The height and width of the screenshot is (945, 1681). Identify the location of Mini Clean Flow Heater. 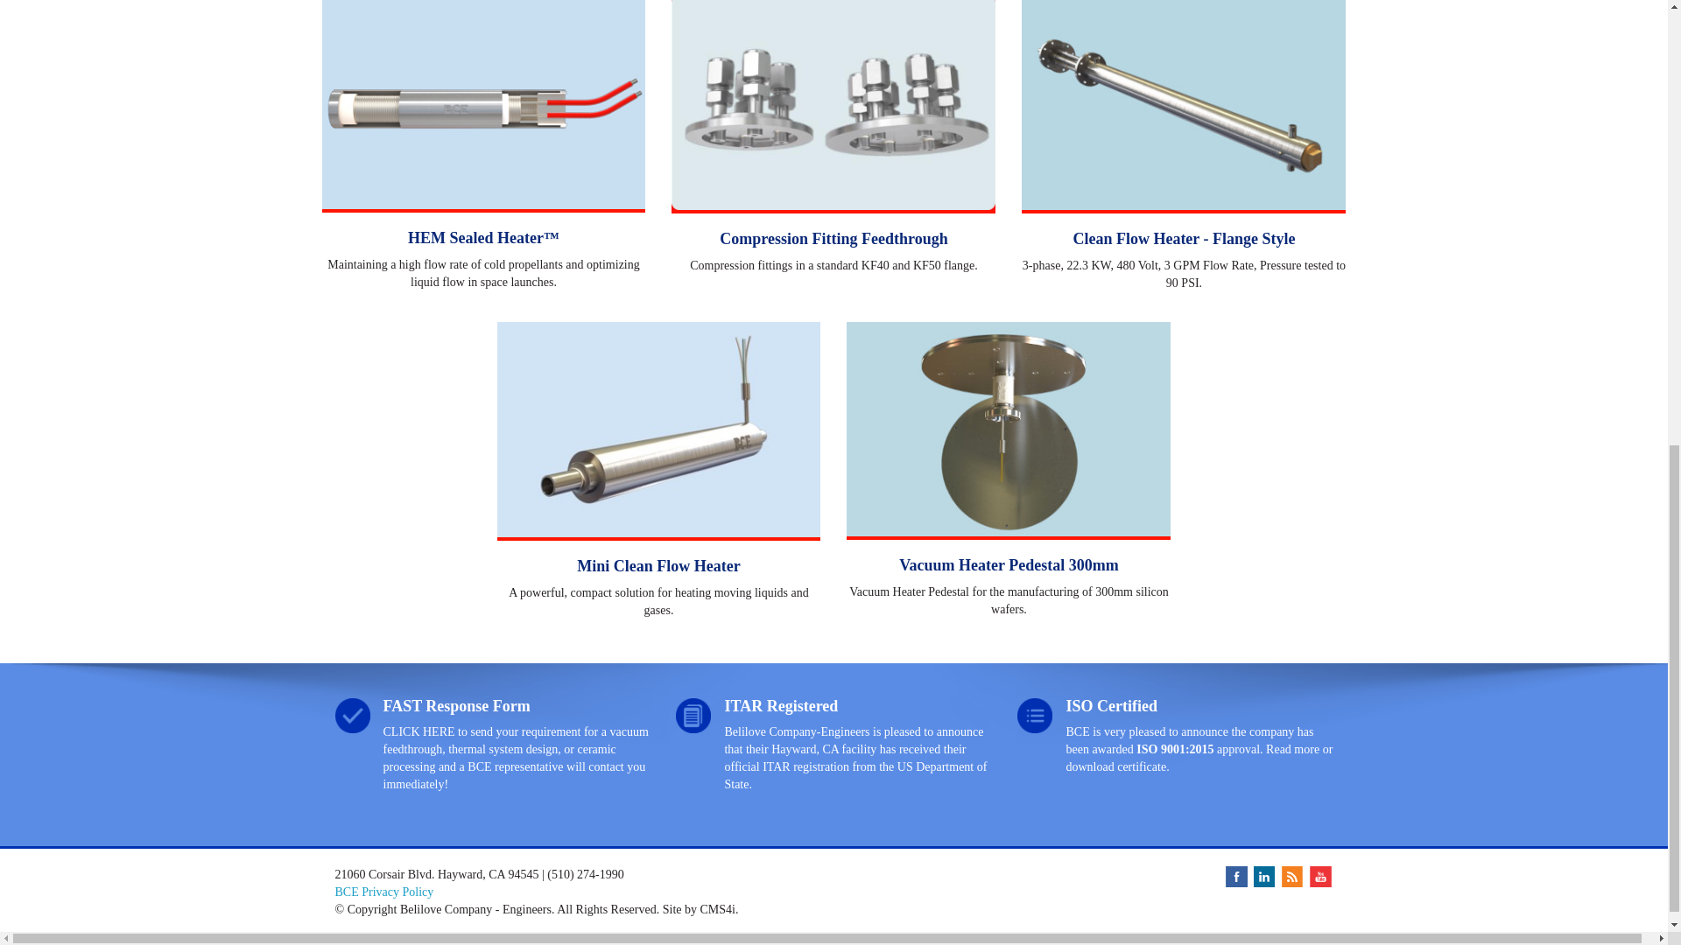
(658, 565).